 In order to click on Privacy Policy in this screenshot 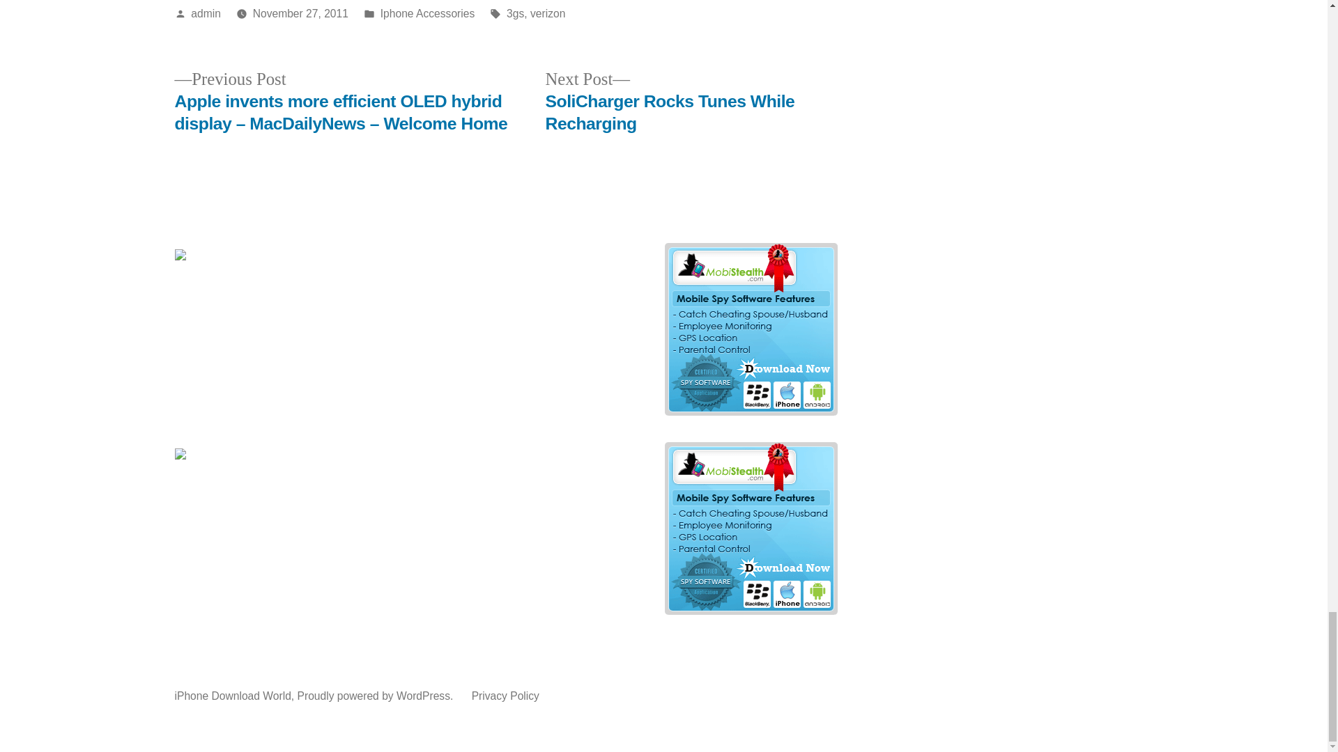, I will do `click(505, 696)`.